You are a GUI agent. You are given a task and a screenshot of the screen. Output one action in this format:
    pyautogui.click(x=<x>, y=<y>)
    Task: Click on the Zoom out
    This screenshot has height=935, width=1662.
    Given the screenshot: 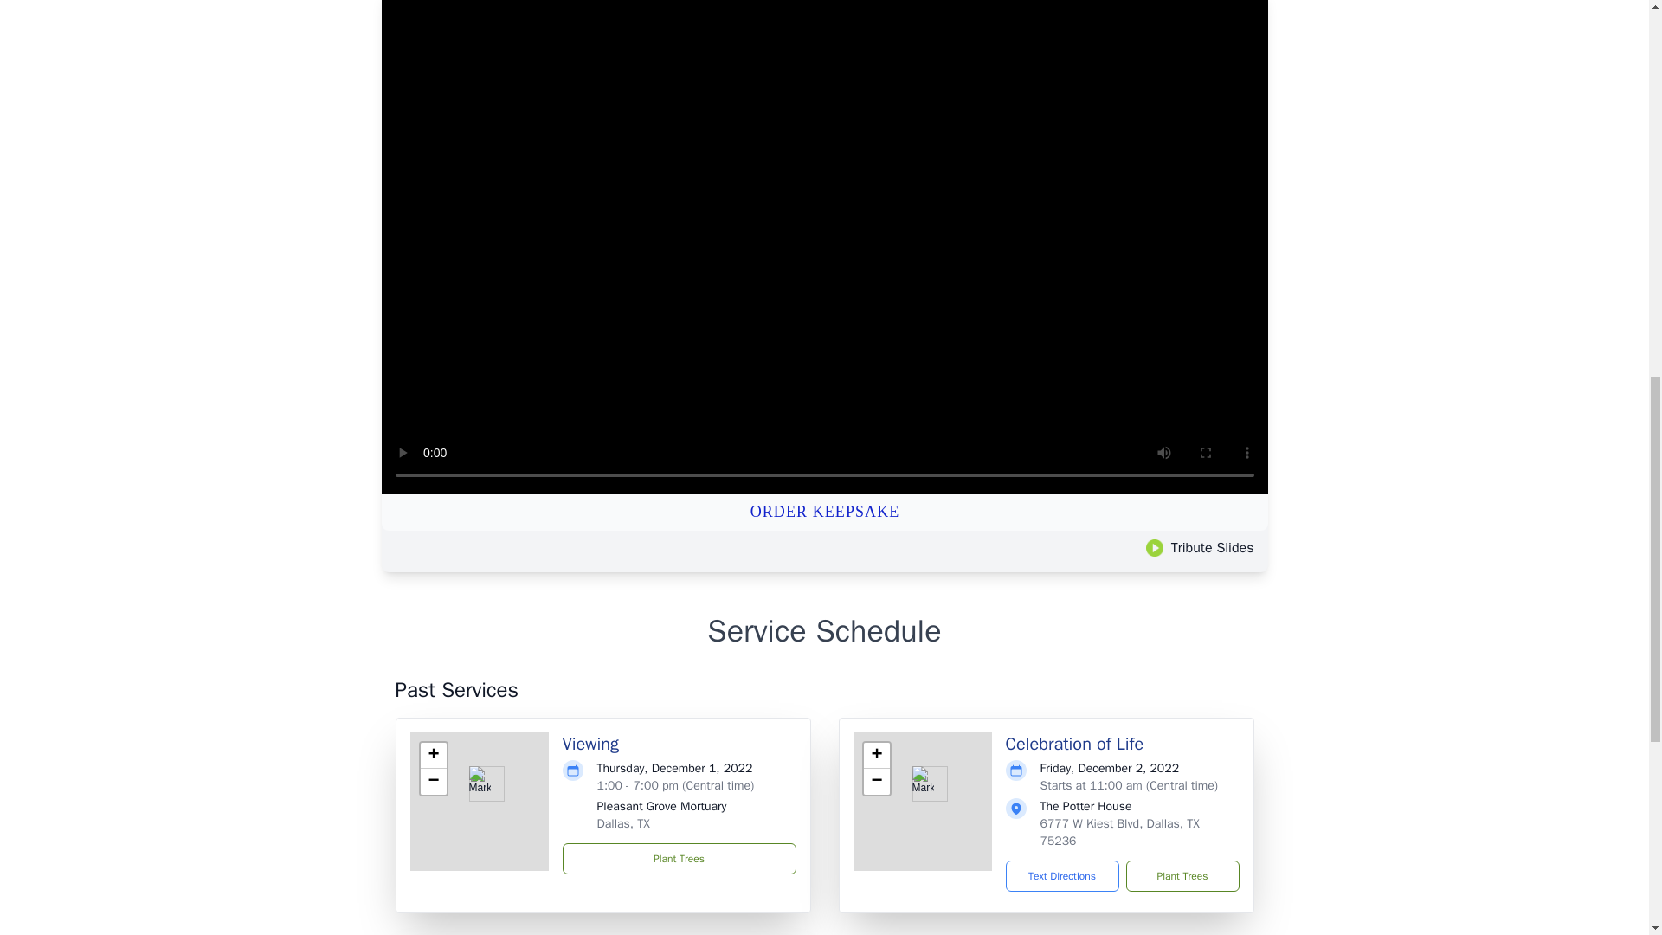 What is the action you would take?
    pyautogui.click(x=433, y=781)
    